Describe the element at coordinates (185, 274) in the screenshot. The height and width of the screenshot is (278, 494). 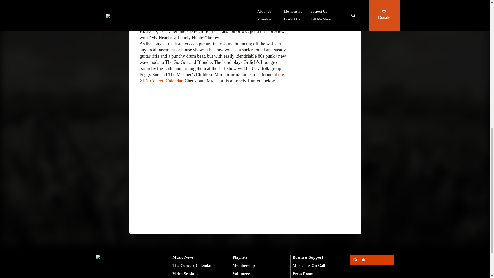
I see `Video Sessions` at that location.